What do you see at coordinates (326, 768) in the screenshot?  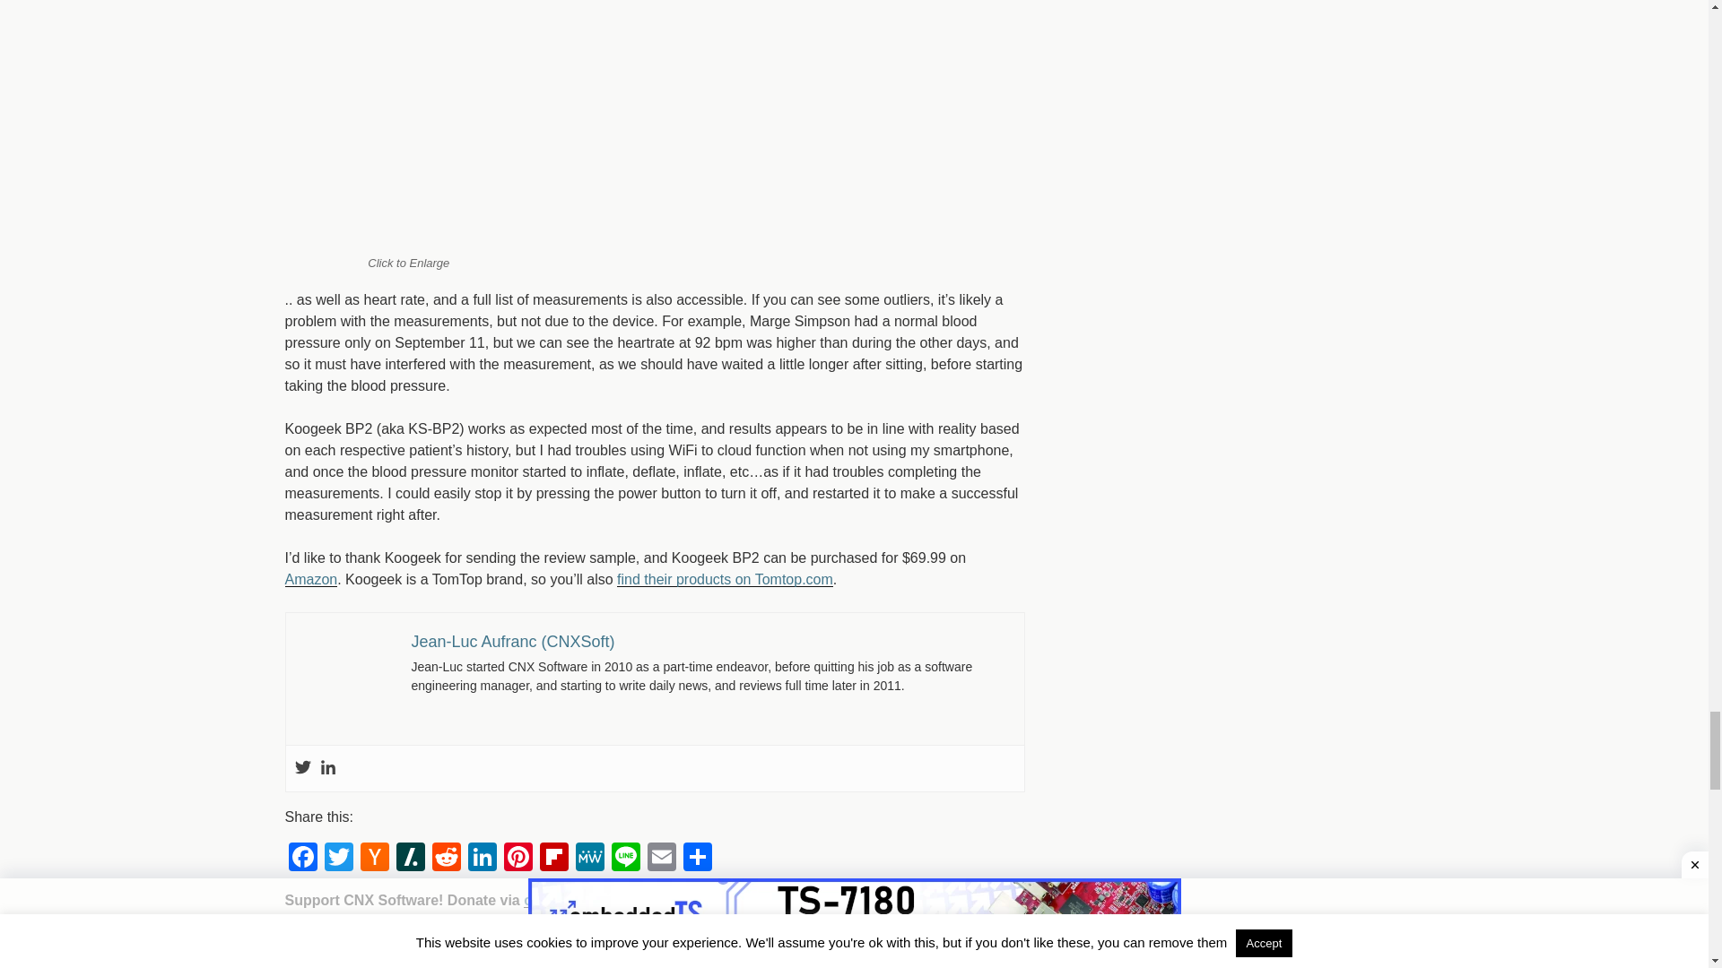 I see `Linkedin` at bounding box center [326, 768].